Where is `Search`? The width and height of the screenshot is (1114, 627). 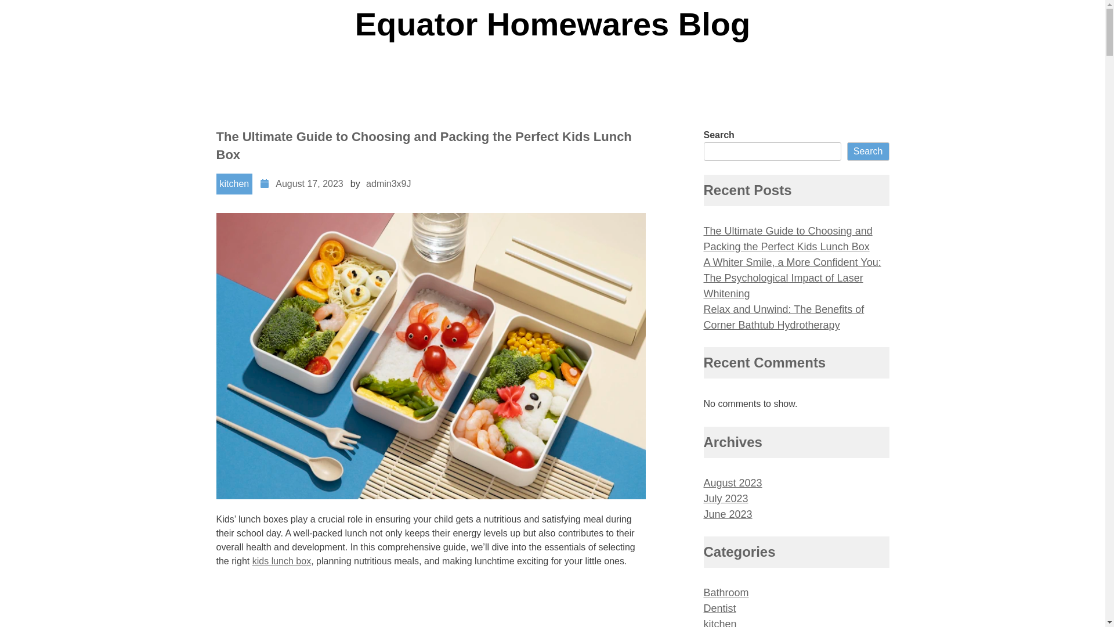
Search is located at coordinates (868, 152).